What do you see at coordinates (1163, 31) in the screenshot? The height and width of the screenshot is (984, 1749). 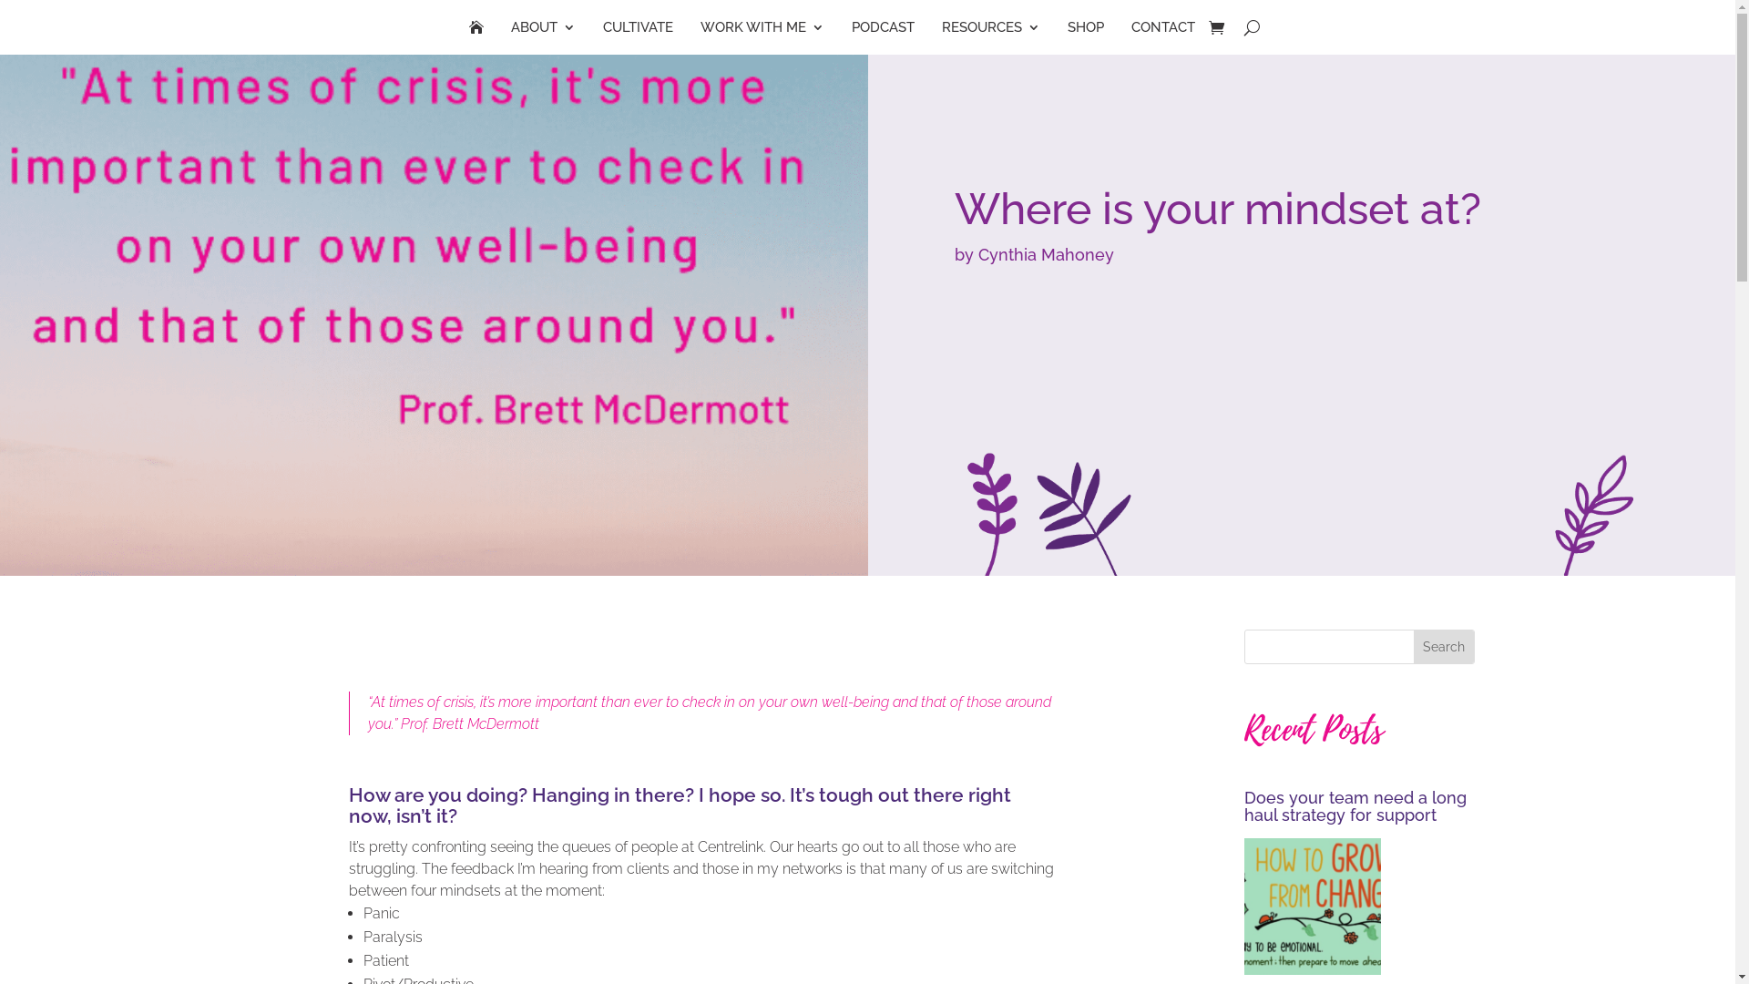 I see `CONTACT` at bounding box center [1163, 31].